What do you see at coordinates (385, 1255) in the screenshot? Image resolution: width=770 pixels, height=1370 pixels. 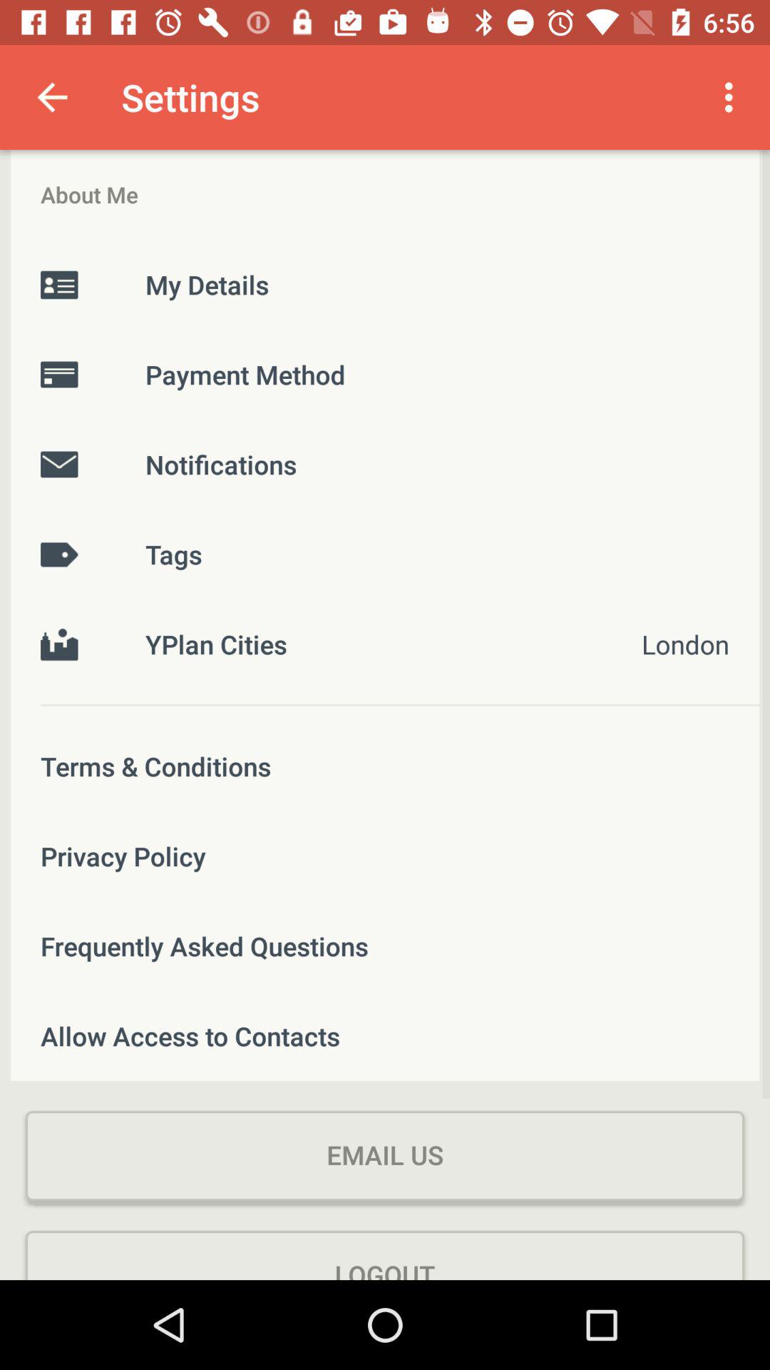 I see `swipe until the logout` at bounding box center [385, 1255].